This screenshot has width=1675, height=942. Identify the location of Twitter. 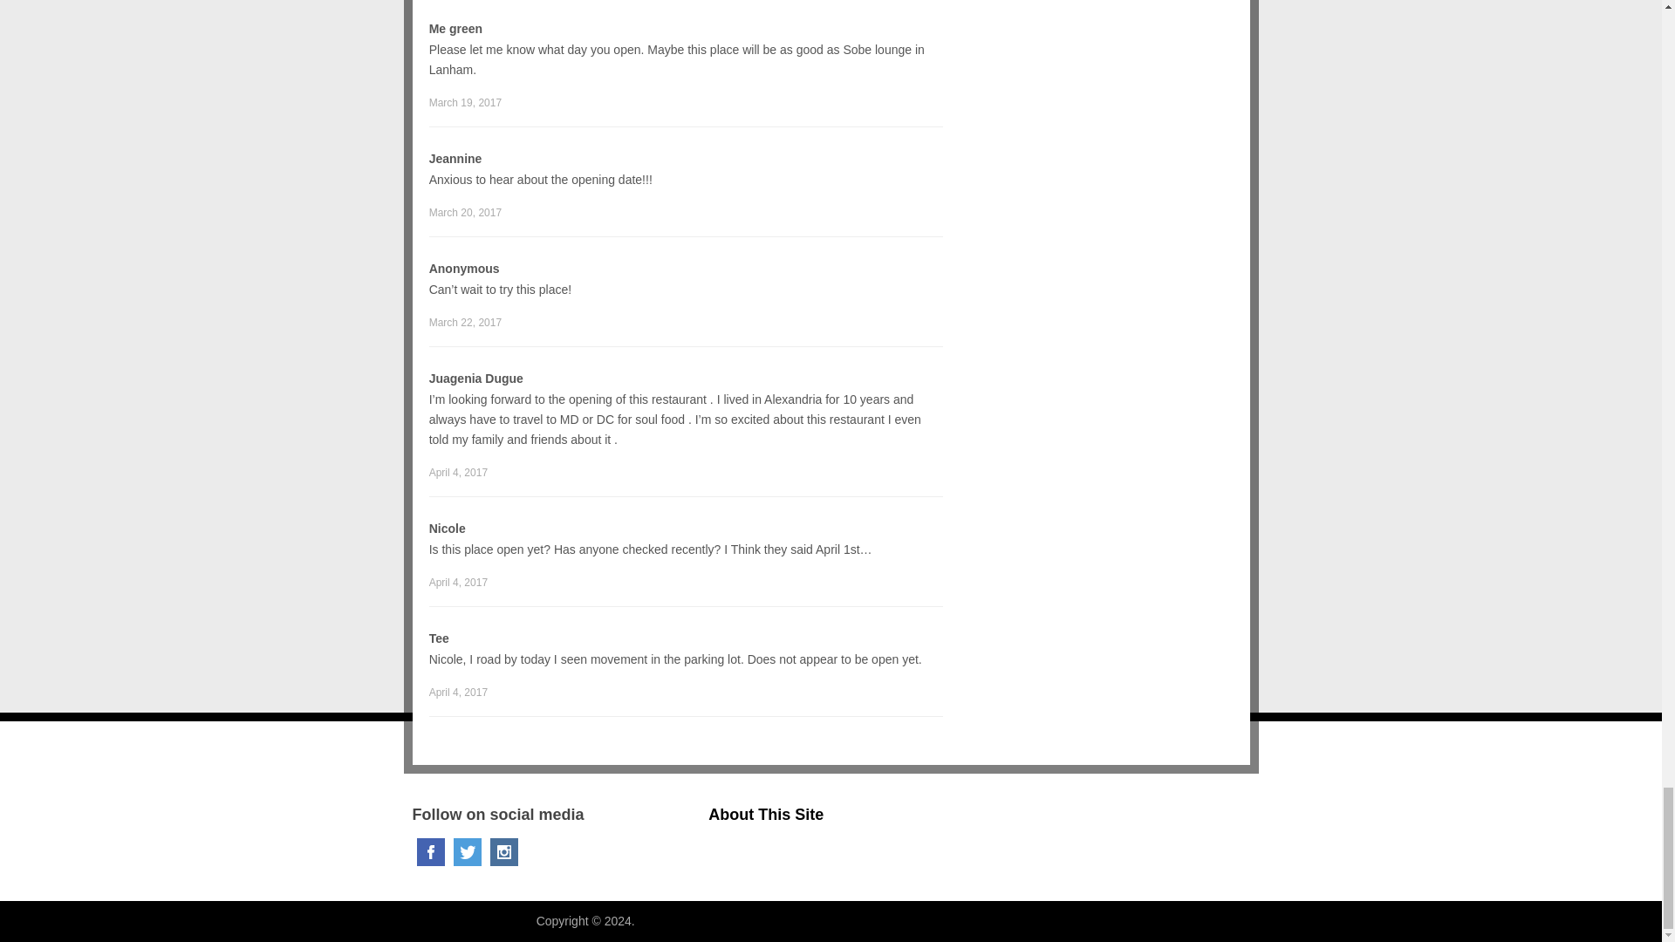
(468, 851).